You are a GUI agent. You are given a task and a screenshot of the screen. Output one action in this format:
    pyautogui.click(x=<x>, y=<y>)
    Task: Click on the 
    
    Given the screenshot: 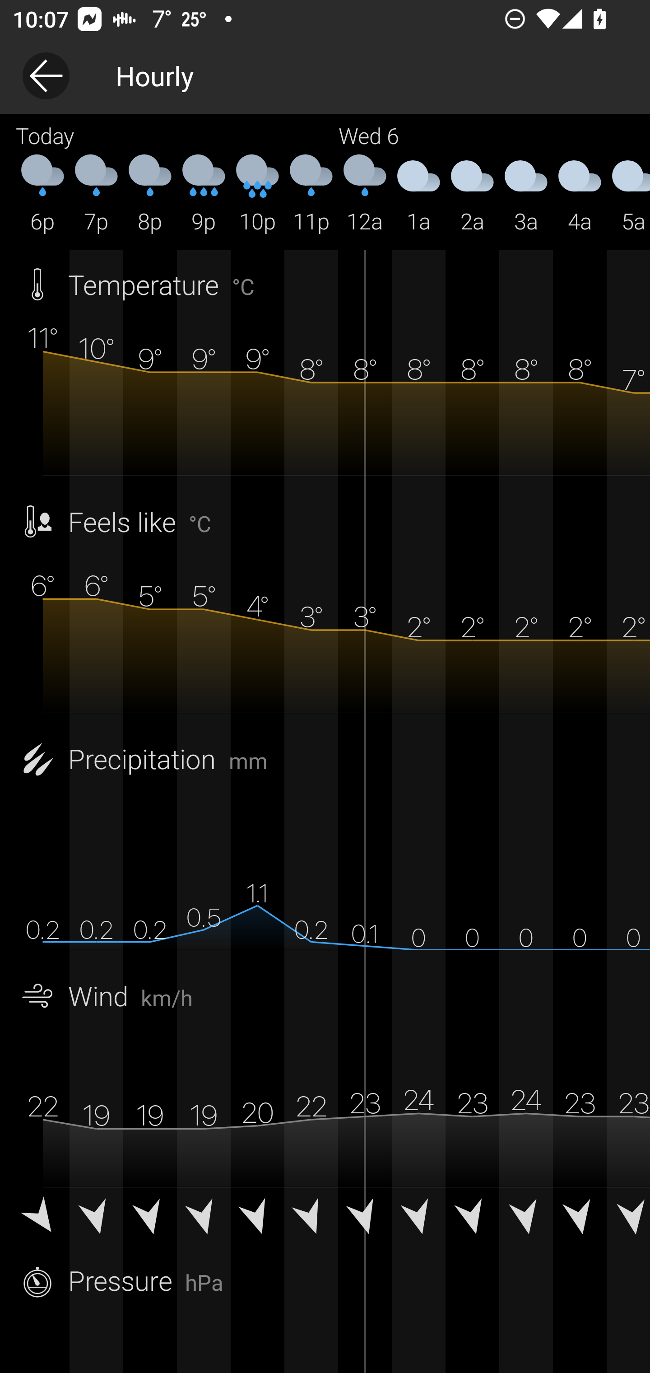 What is the action you would take?
    pyautogui.click(x=365, y=1219)
    